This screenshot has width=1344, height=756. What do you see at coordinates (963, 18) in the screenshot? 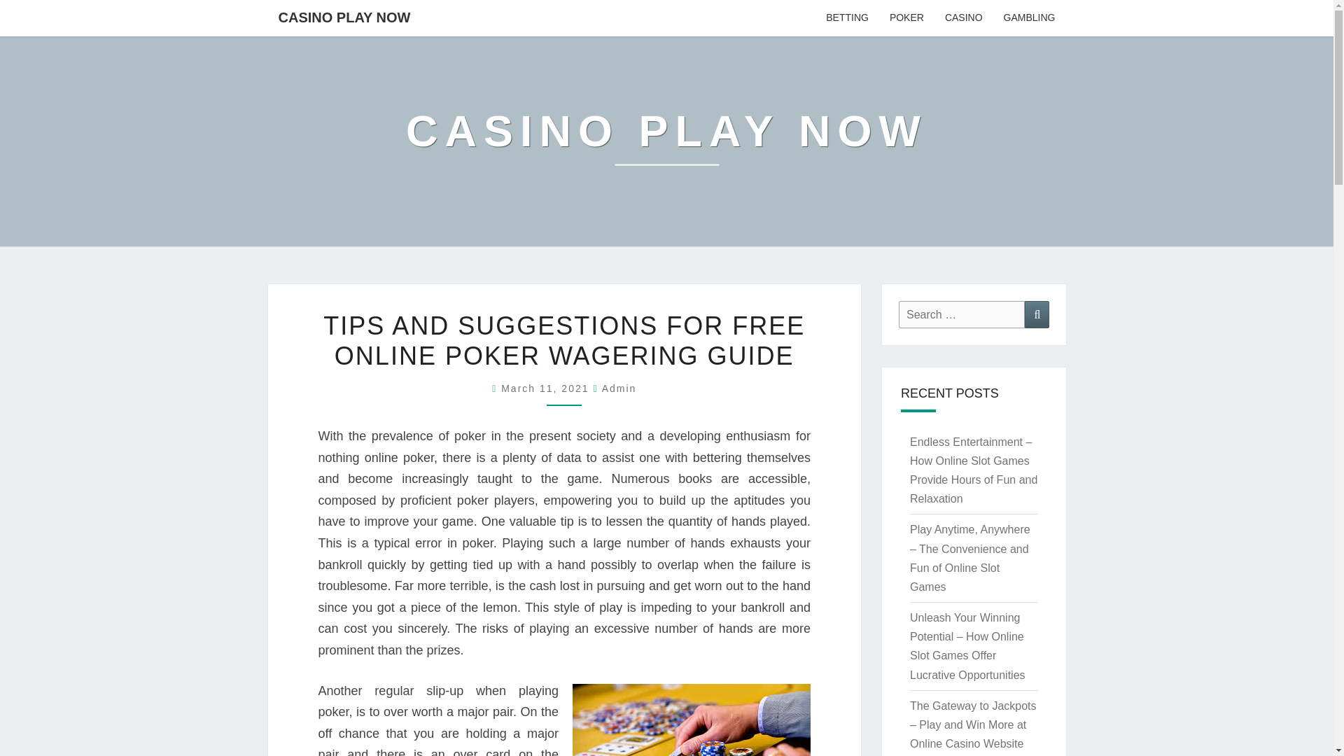
I see `CASINO` at bounding box center [963, 18].